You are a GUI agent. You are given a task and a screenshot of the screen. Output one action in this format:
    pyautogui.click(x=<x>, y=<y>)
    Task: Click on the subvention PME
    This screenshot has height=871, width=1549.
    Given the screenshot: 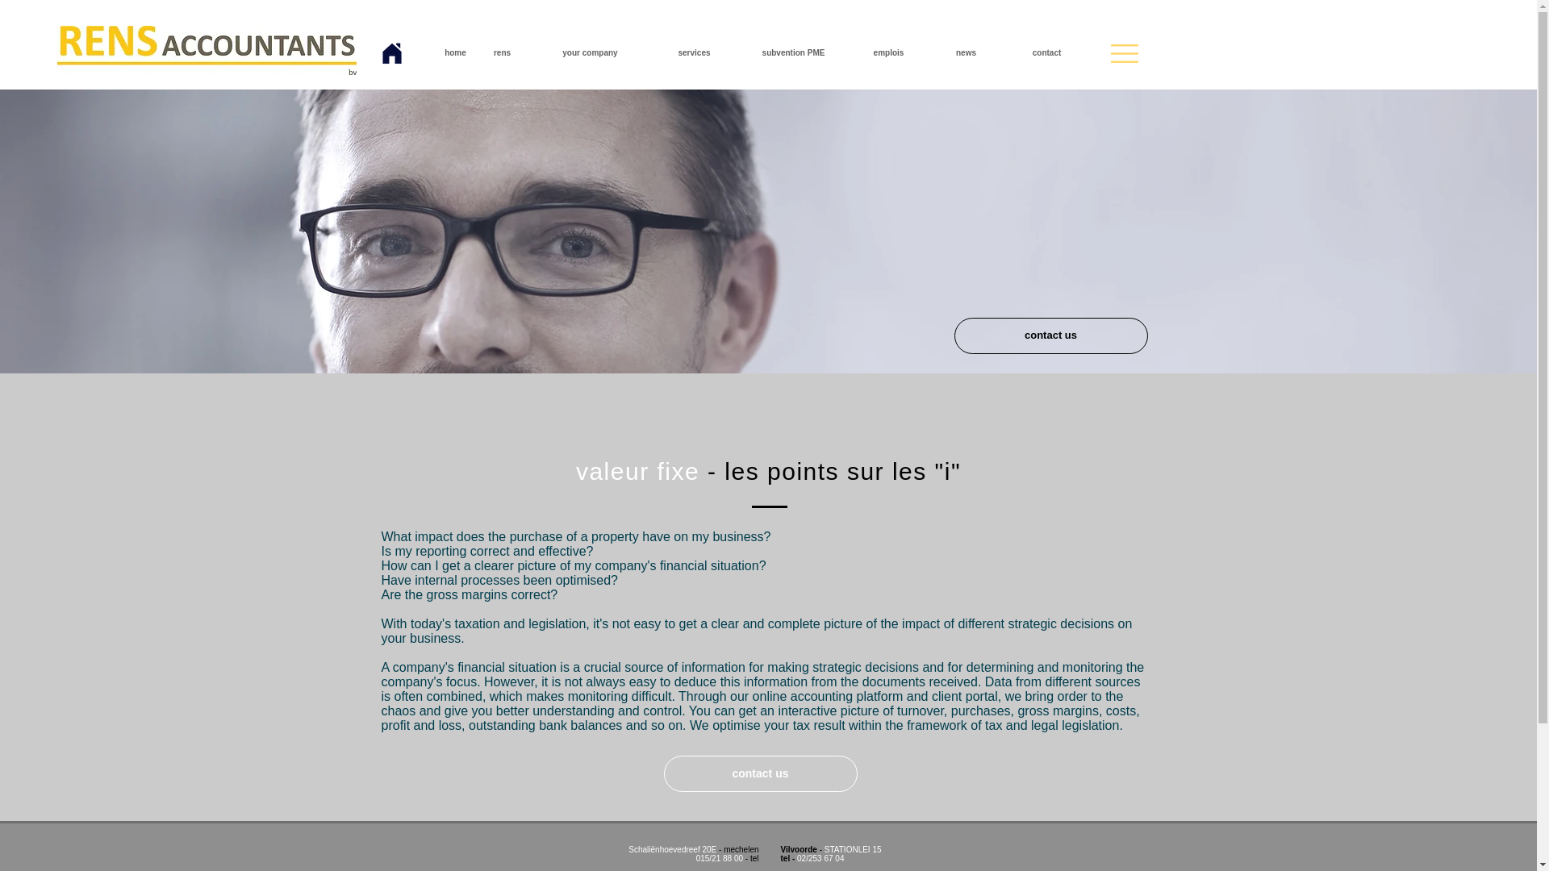 What is the action you would take?
    pyautogui.click(x=792, y=53)
    